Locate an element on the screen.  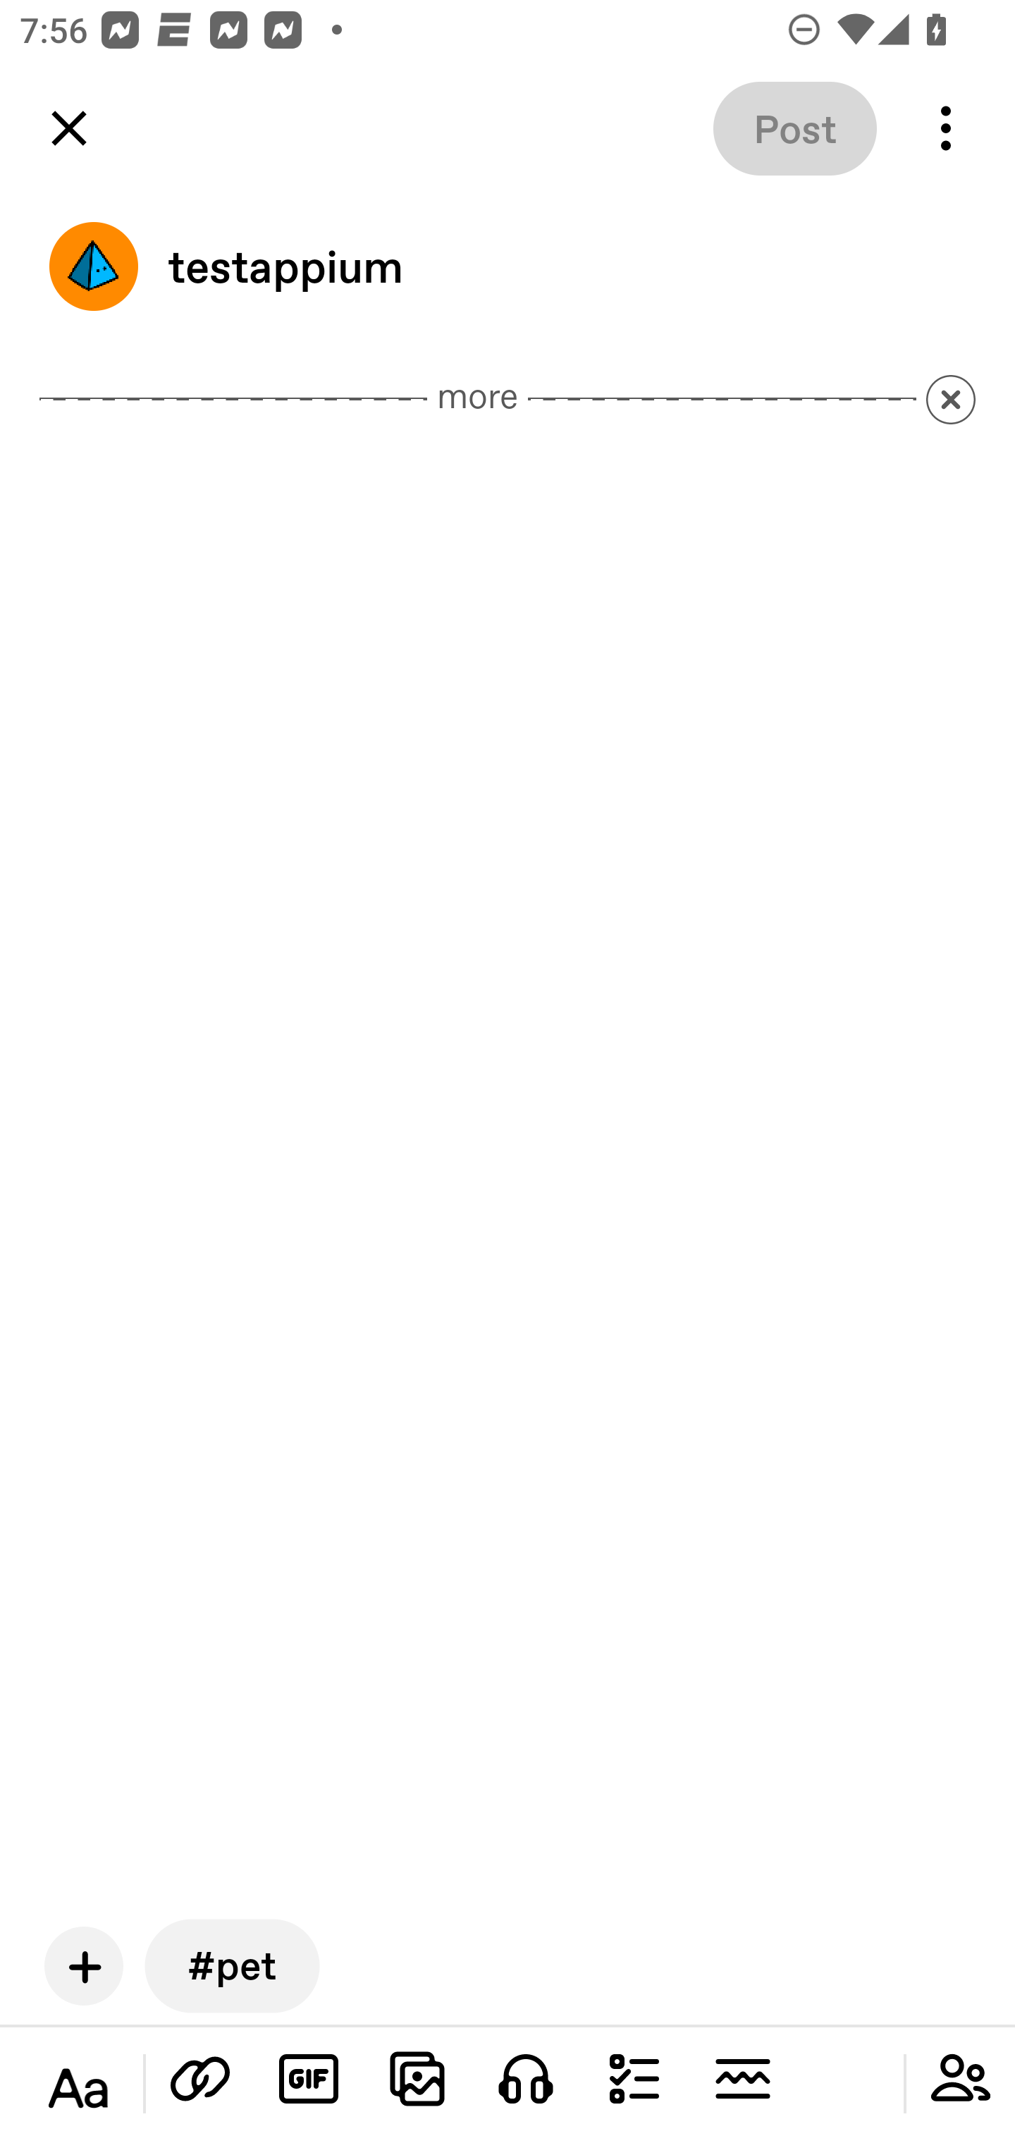
Post is located at coordinates (795, 128).